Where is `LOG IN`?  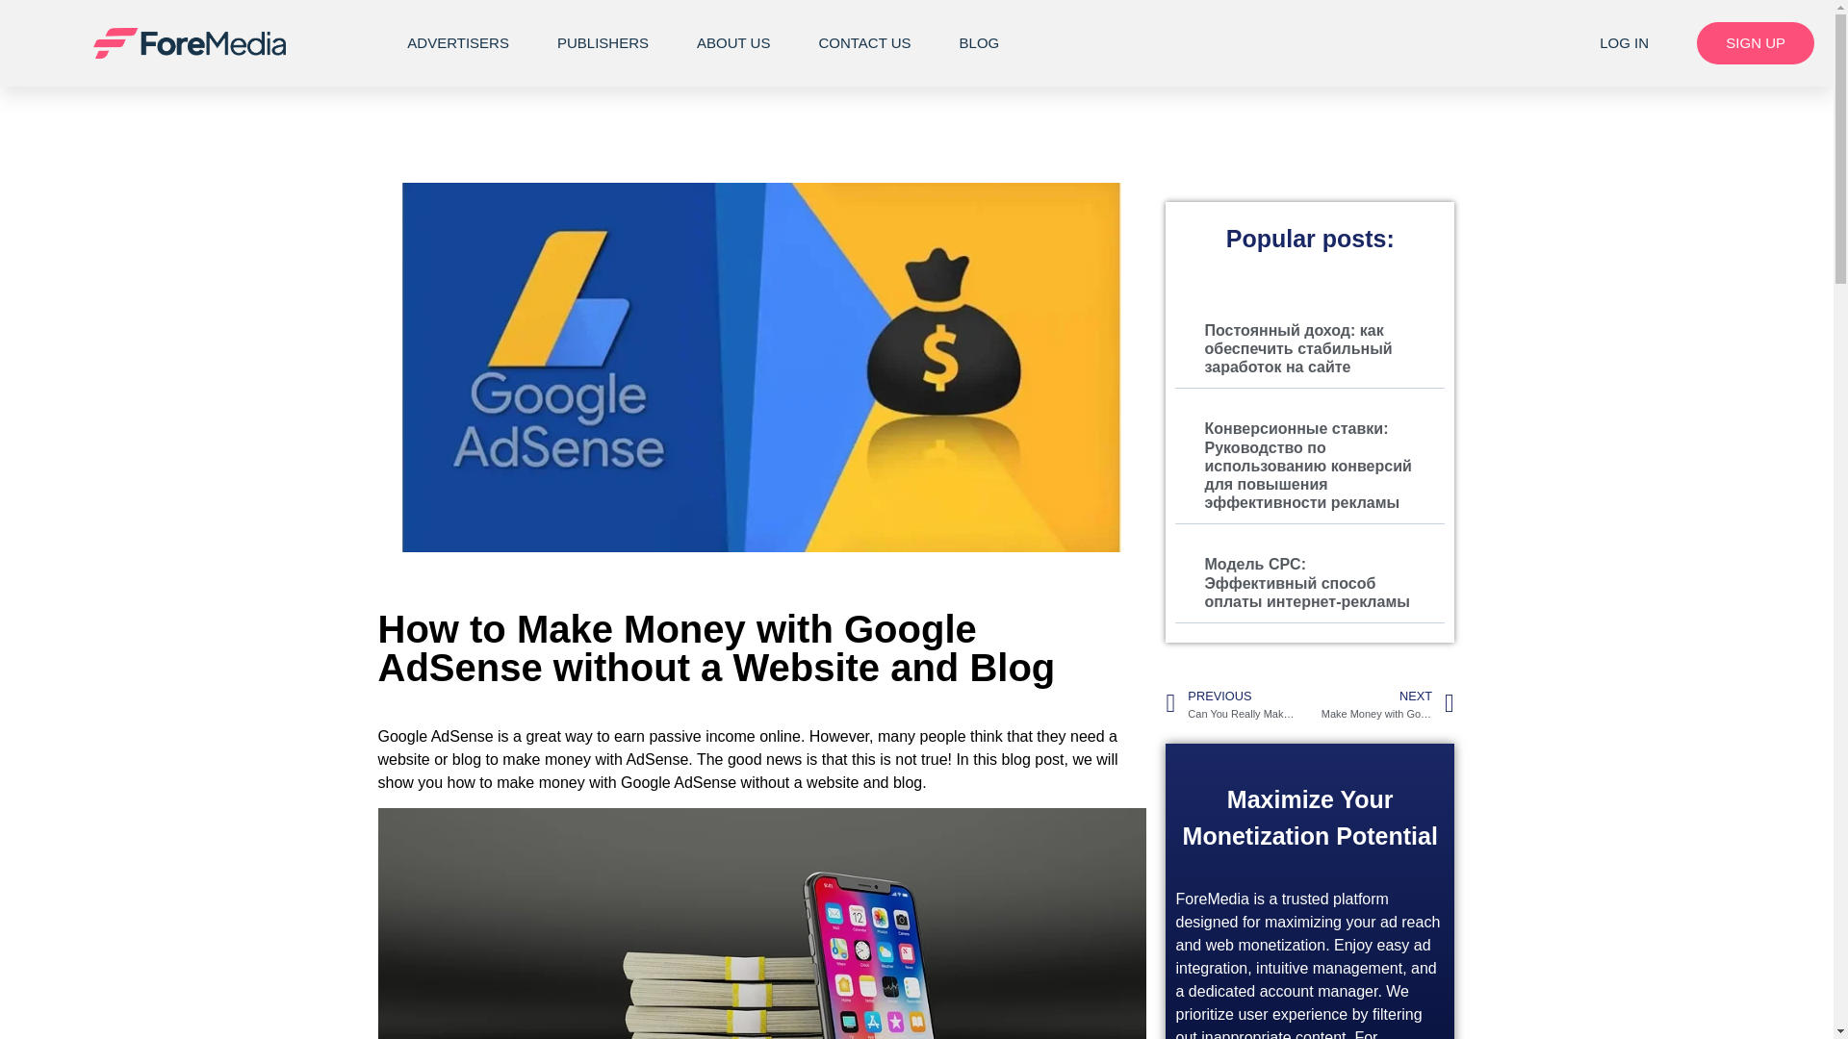 LOG IN is located at coordinates (1625, 42).